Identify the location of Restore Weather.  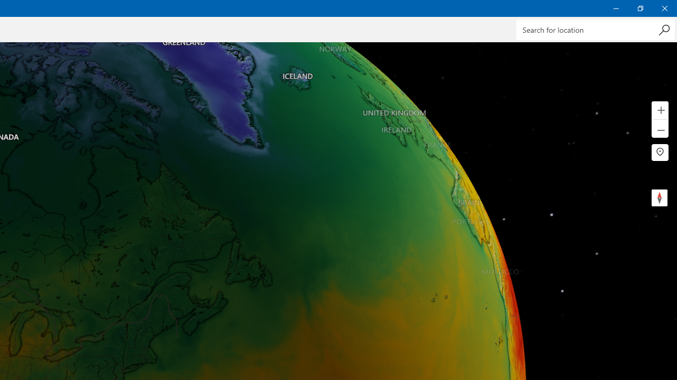
(640, 8).